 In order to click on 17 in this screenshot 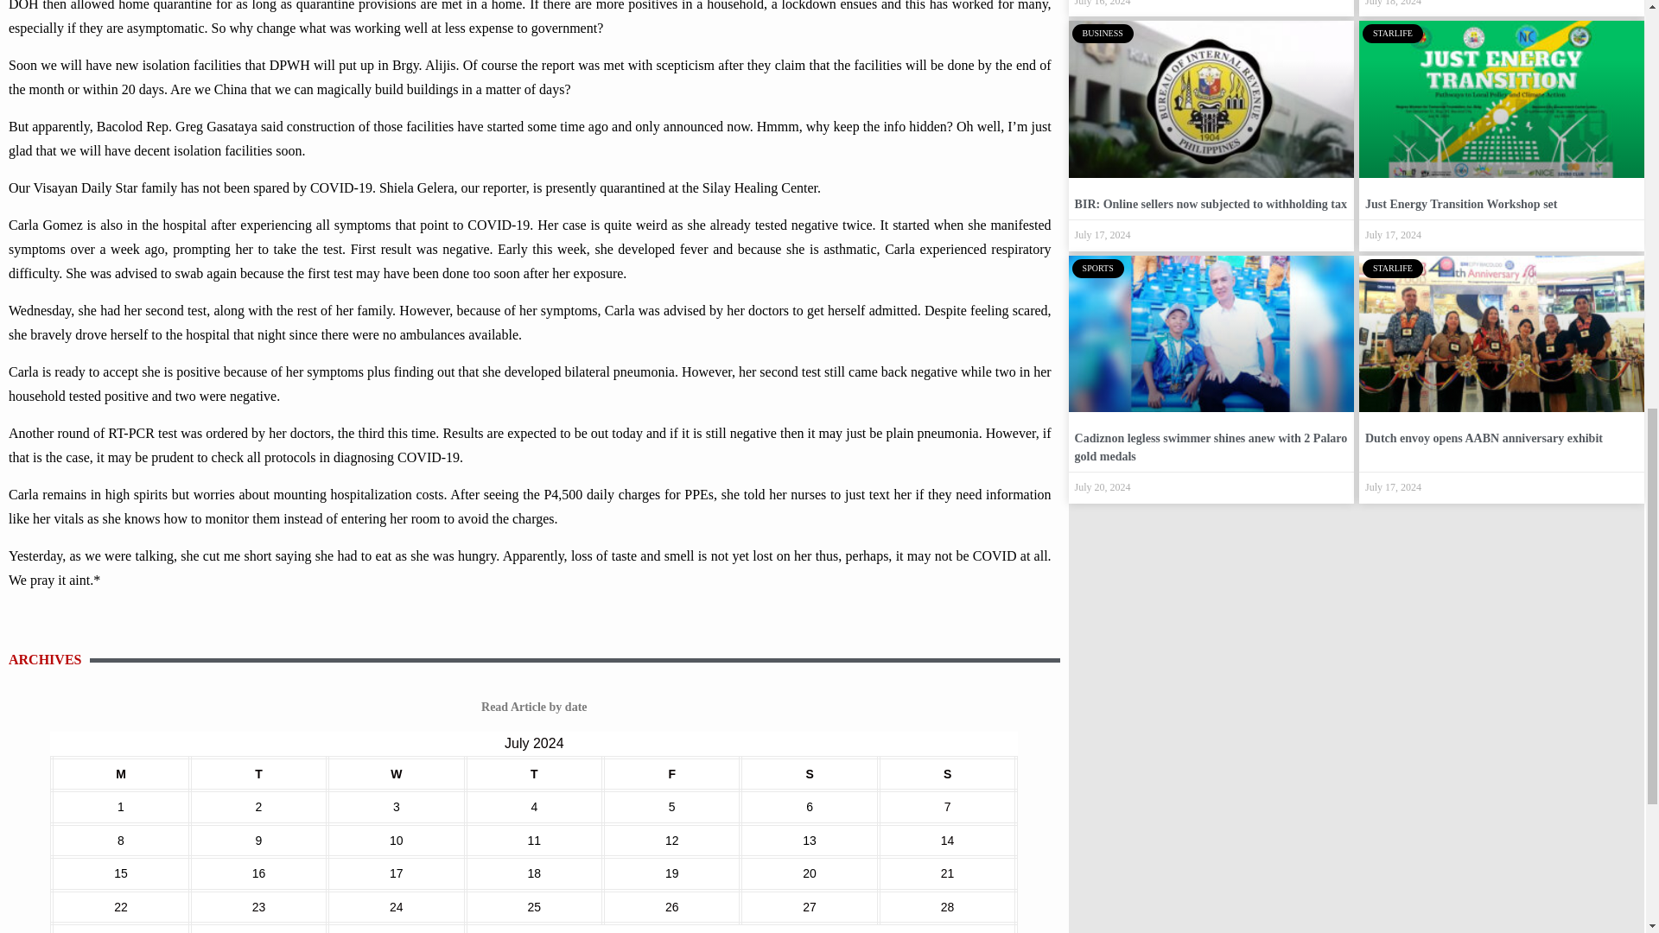, I will do `click(396, 873)`.